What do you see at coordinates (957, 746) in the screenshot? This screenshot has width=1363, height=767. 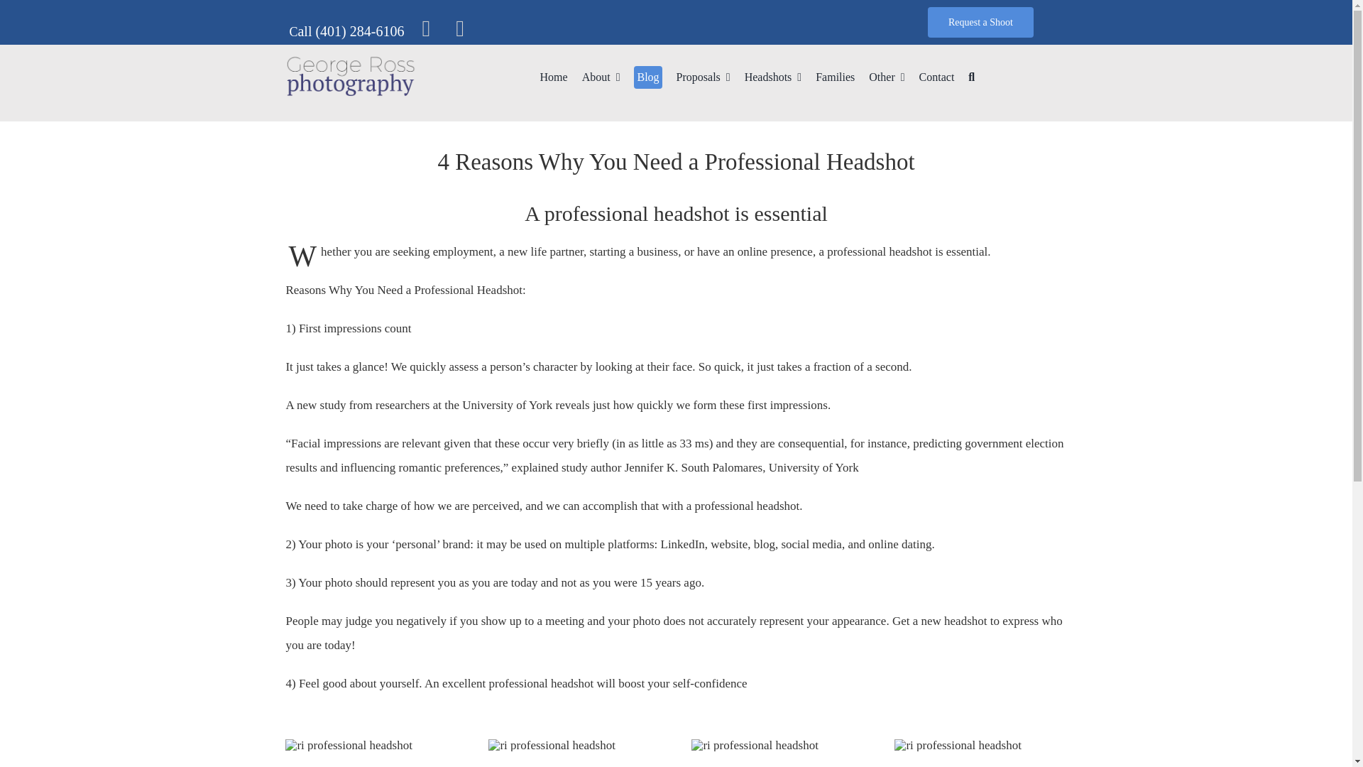 I see `ri professional headshot-4` at bounding box center [957, 746].